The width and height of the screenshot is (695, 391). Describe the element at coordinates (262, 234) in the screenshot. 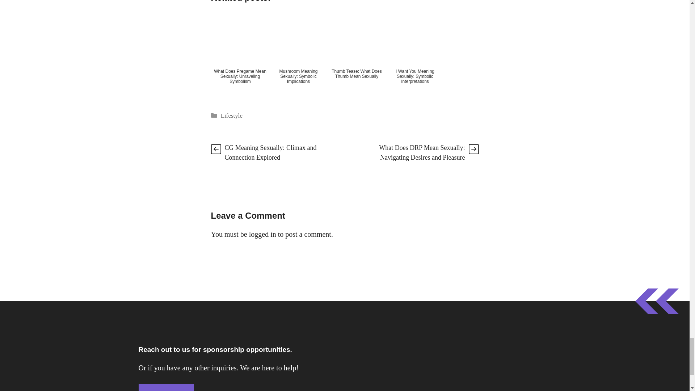

I see `logged in` at that location.